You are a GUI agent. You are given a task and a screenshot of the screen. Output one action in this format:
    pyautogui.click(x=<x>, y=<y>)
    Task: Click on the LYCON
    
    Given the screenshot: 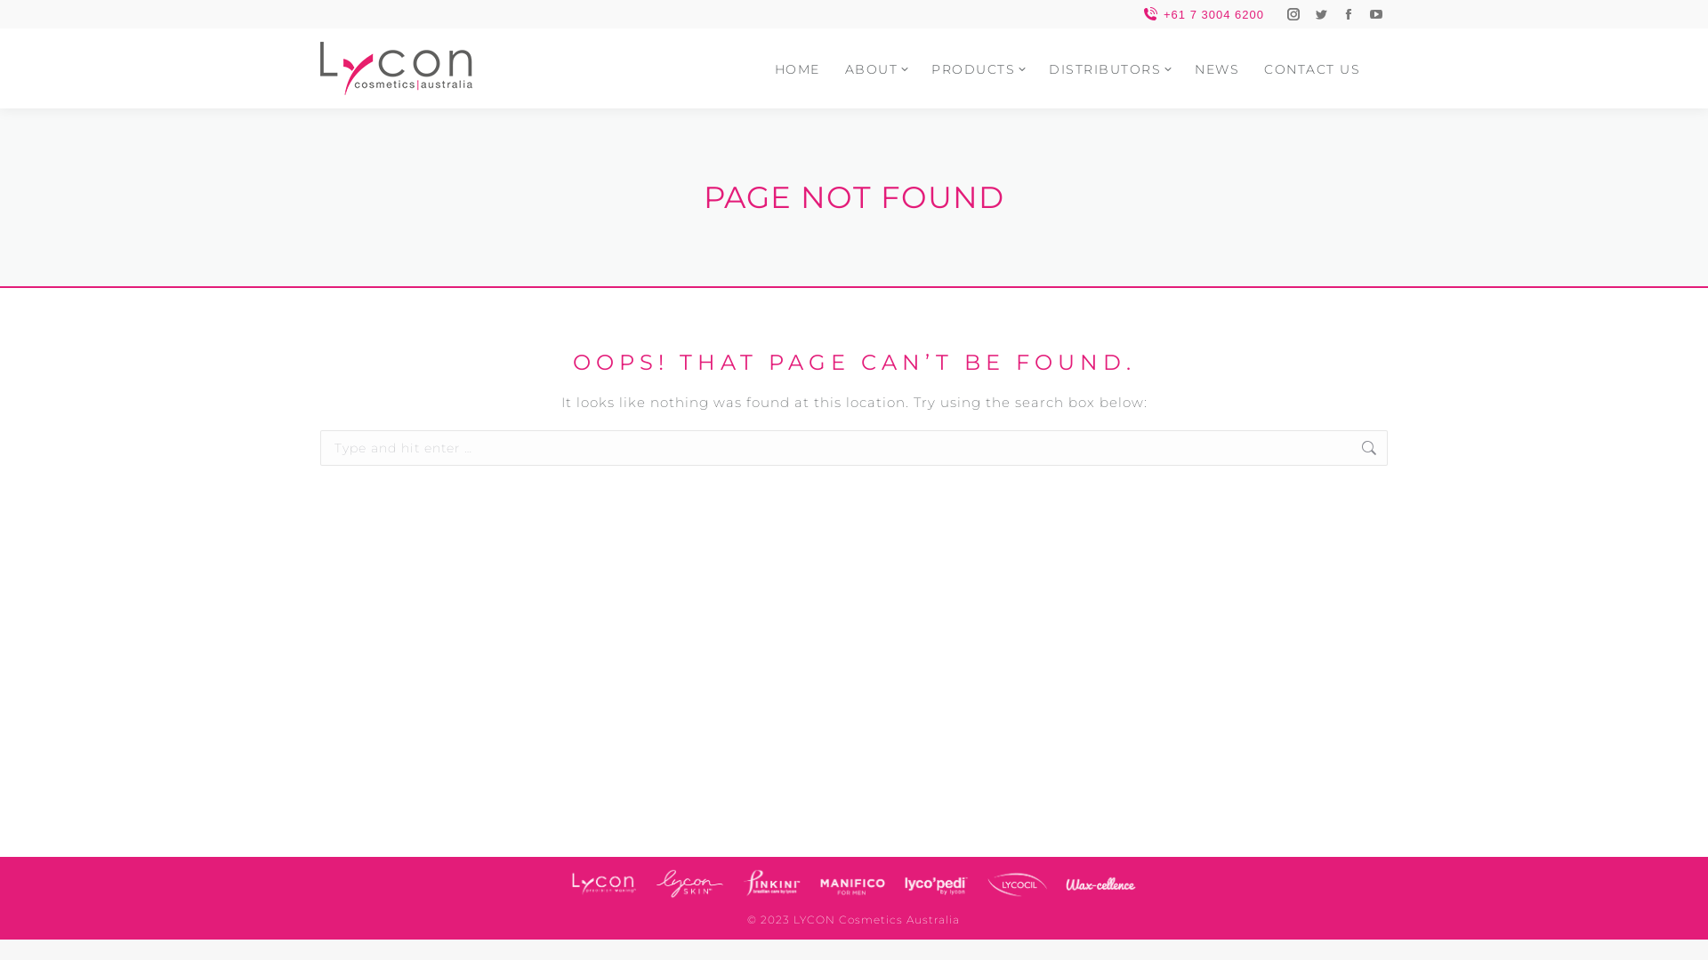 What is the action you would take?
    pyautogui.click(x=605, y=884)
    